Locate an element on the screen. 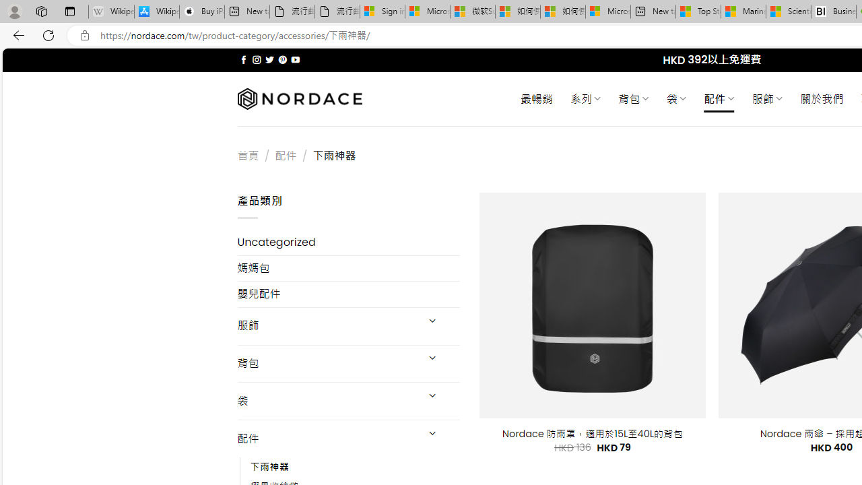 This screenshot has width=862, height=485. Follow on Pinterest is located at coordinates (283, 59).